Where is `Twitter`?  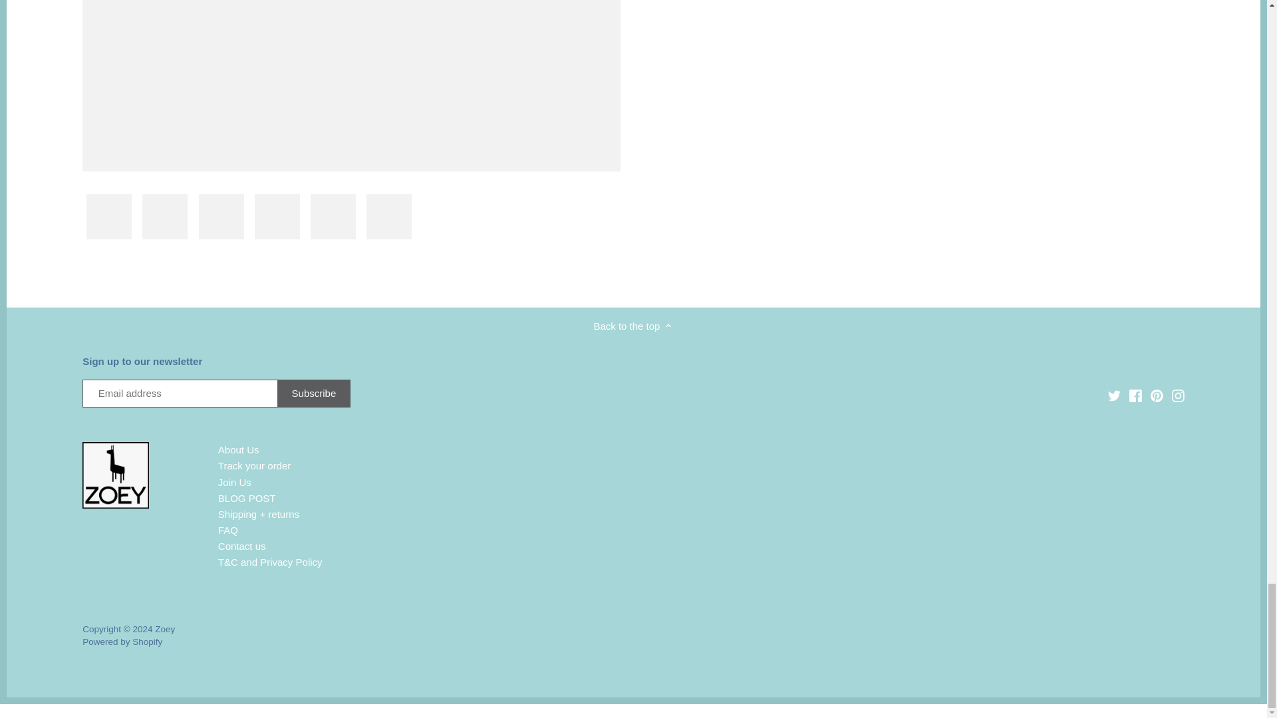 Twitter is located at coordinates (1113, 396).